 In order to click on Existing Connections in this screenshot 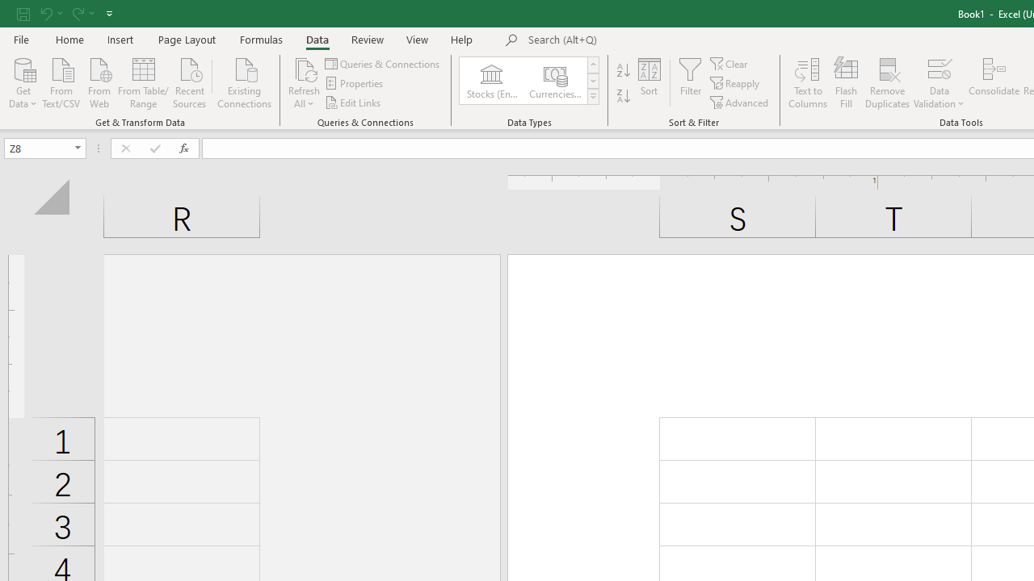, I will do `click(245, 82)`.